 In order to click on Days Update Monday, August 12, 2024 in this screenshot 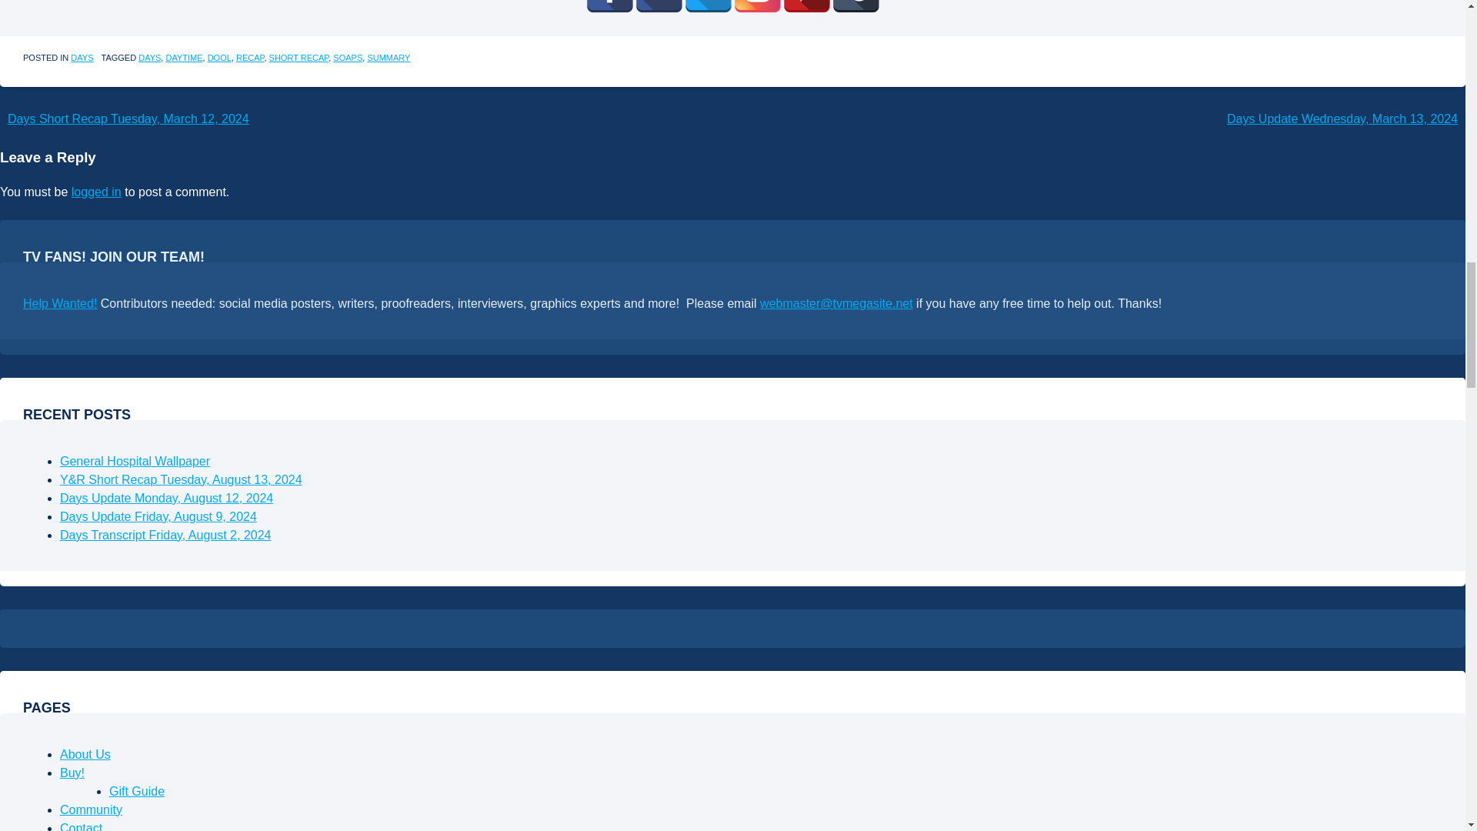, I will do `click(166, 498)`.